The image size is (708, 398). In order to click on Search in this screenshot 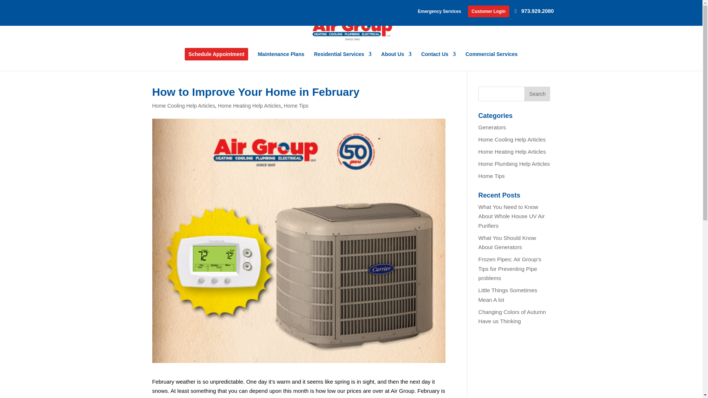, I will do `click(537, 94)`.